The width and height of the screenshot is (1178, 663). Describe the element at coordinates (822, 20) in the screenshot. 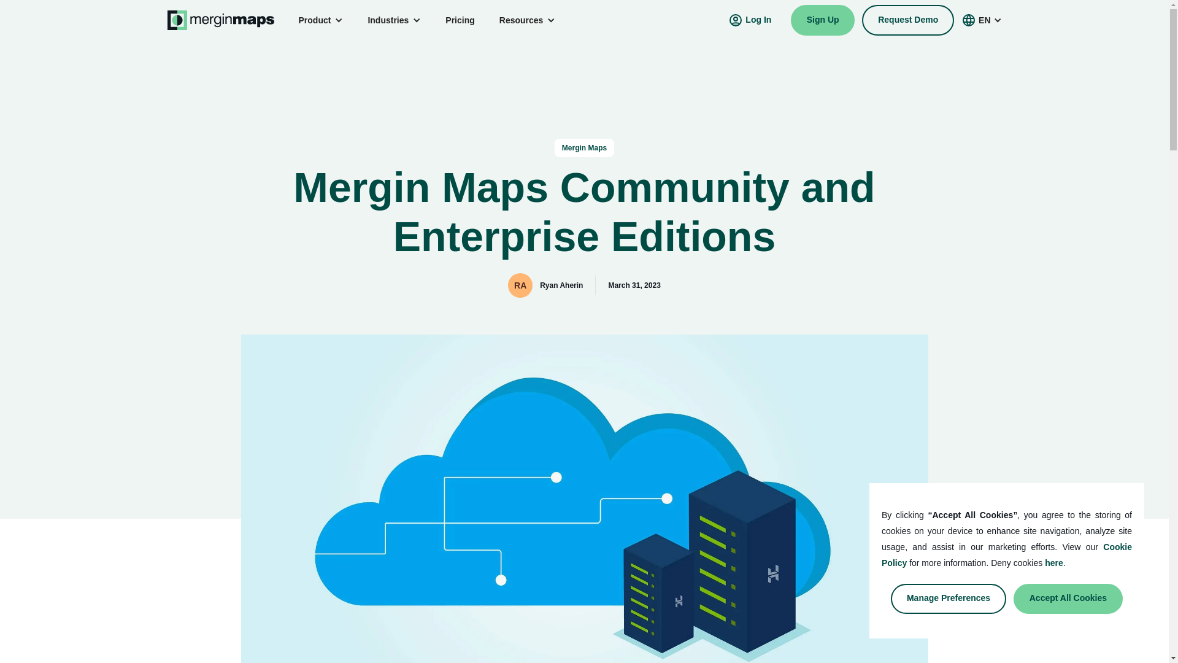

I see `Sign Up` at that location.